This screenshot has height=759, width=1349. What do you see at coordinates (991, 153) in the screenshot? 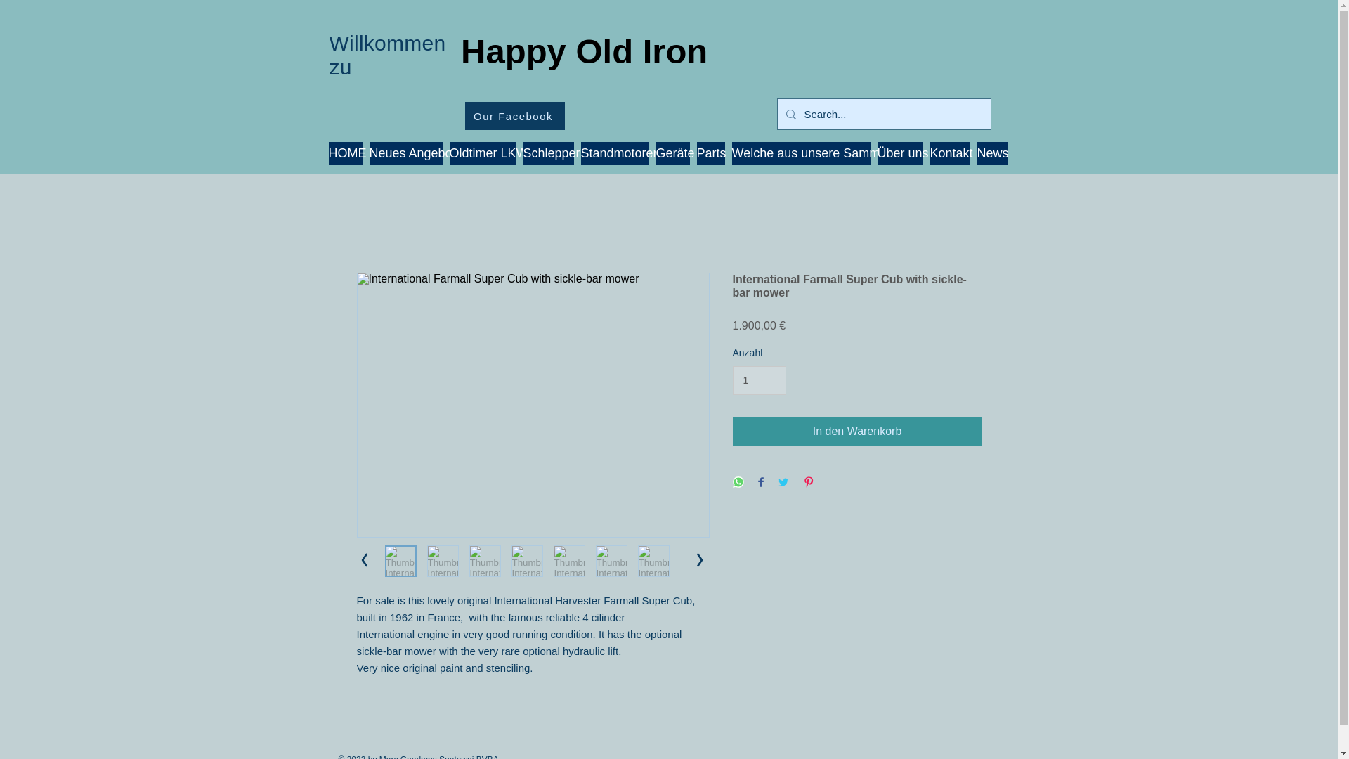
I see `News` at bounding box center [991, 153].